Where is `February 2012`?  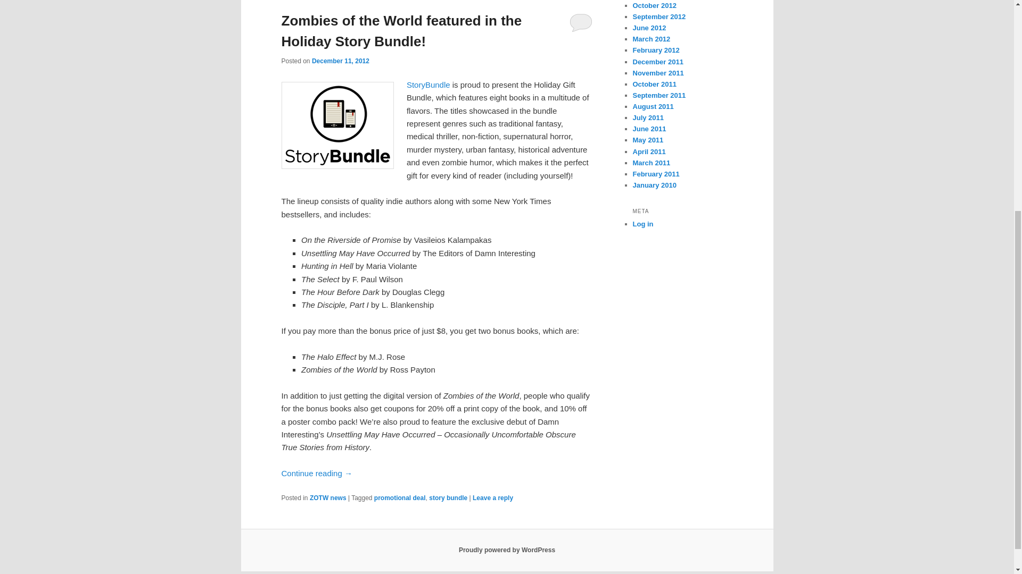
February 2012 is located at coordinates (656, 50).